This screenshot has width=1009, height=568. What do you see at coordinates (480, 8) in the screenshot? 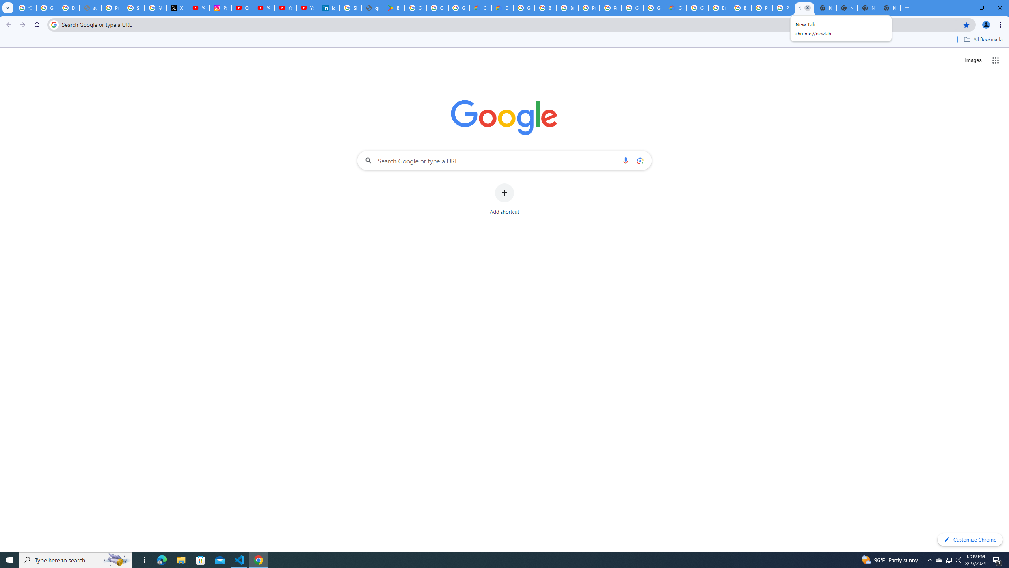
I see `Customer Care | Google Cloud` at bounding box center [480, 8].